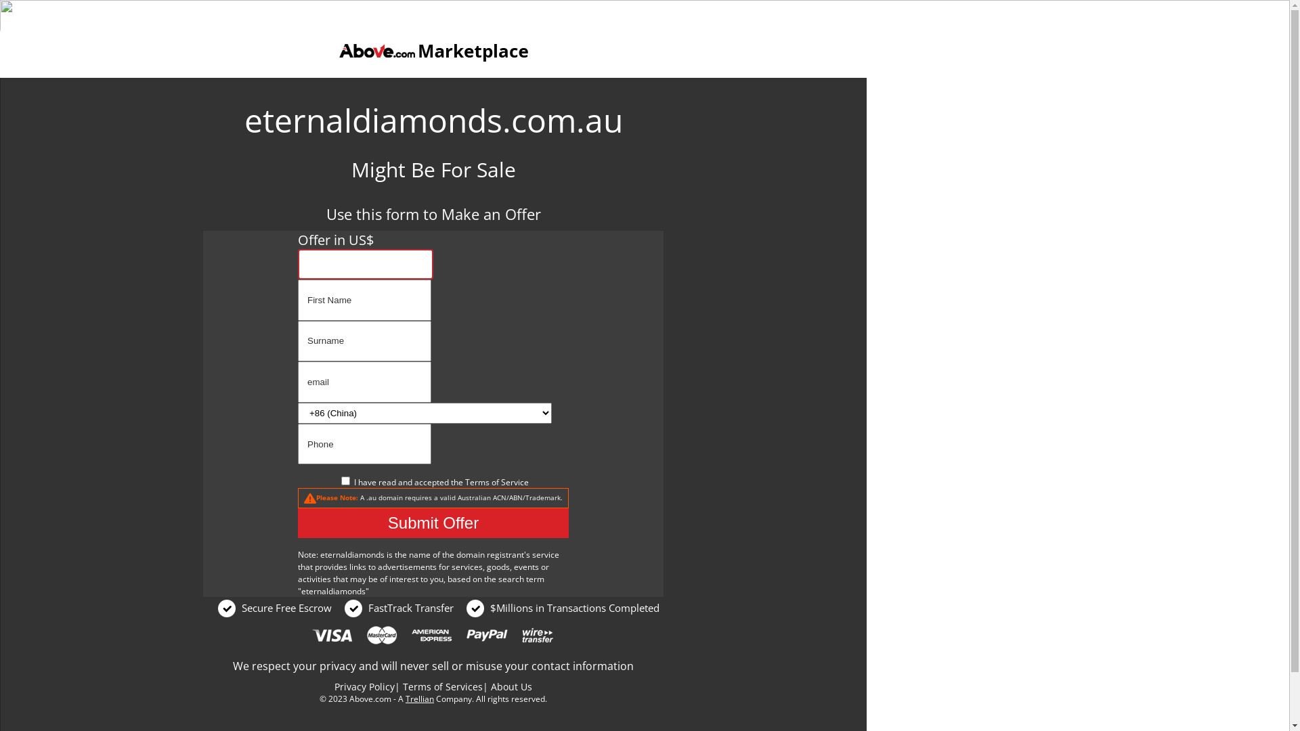  I want to click on Terms, so click(477, 482).